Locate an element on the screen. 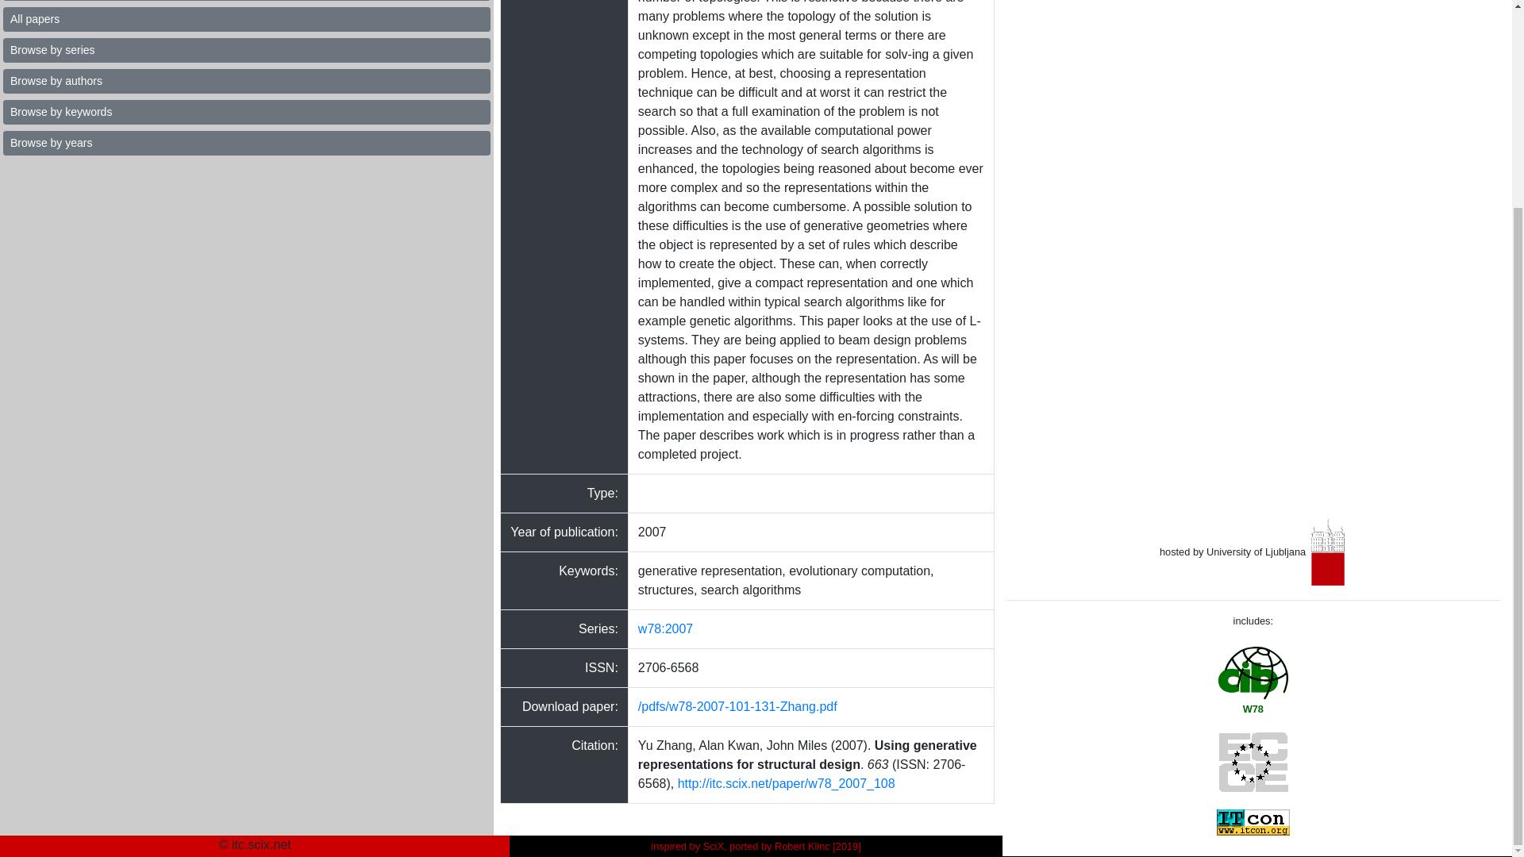 This screenshot has width=1524, height=857. Browse by authors is located at coordinates (246, 81).